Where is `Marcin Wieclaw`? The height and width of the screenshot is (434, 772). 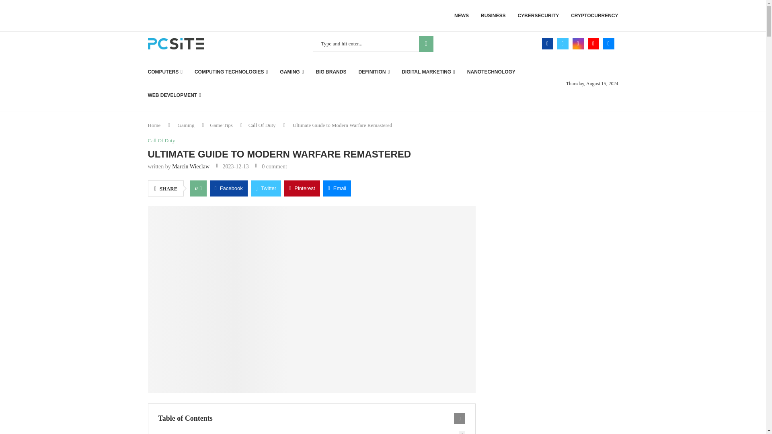
Marcin Wieclaw is located at coordinates (191, 166).